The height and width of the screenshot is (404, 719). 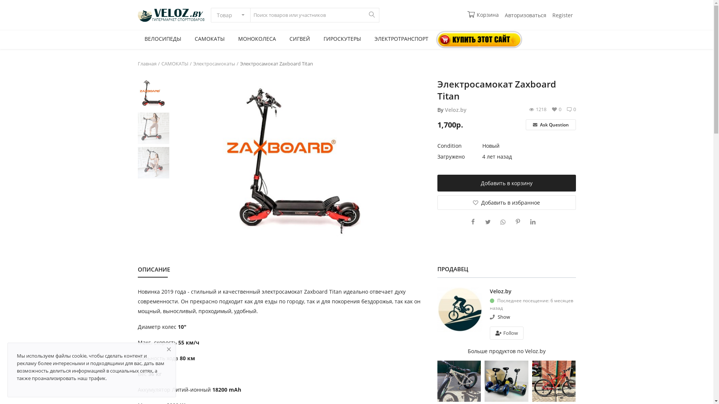 I want to click on  Follow, so click(x=507, y=333).